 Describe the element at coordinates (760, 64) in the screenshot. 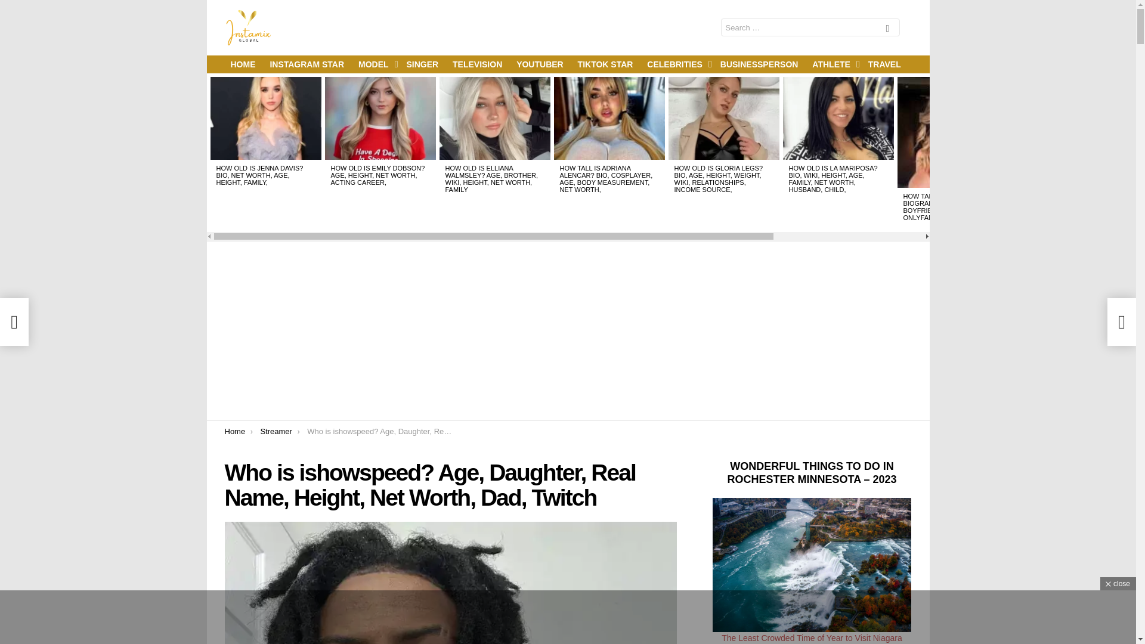

I see `BUSINESSPERSON` at that location.